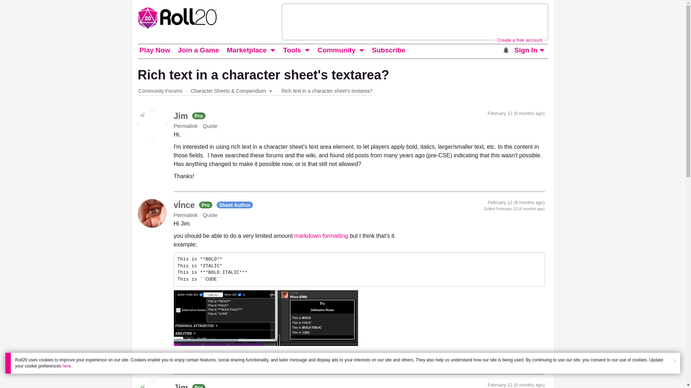  I want to click on 3rd party ad content, so click(415, 22).